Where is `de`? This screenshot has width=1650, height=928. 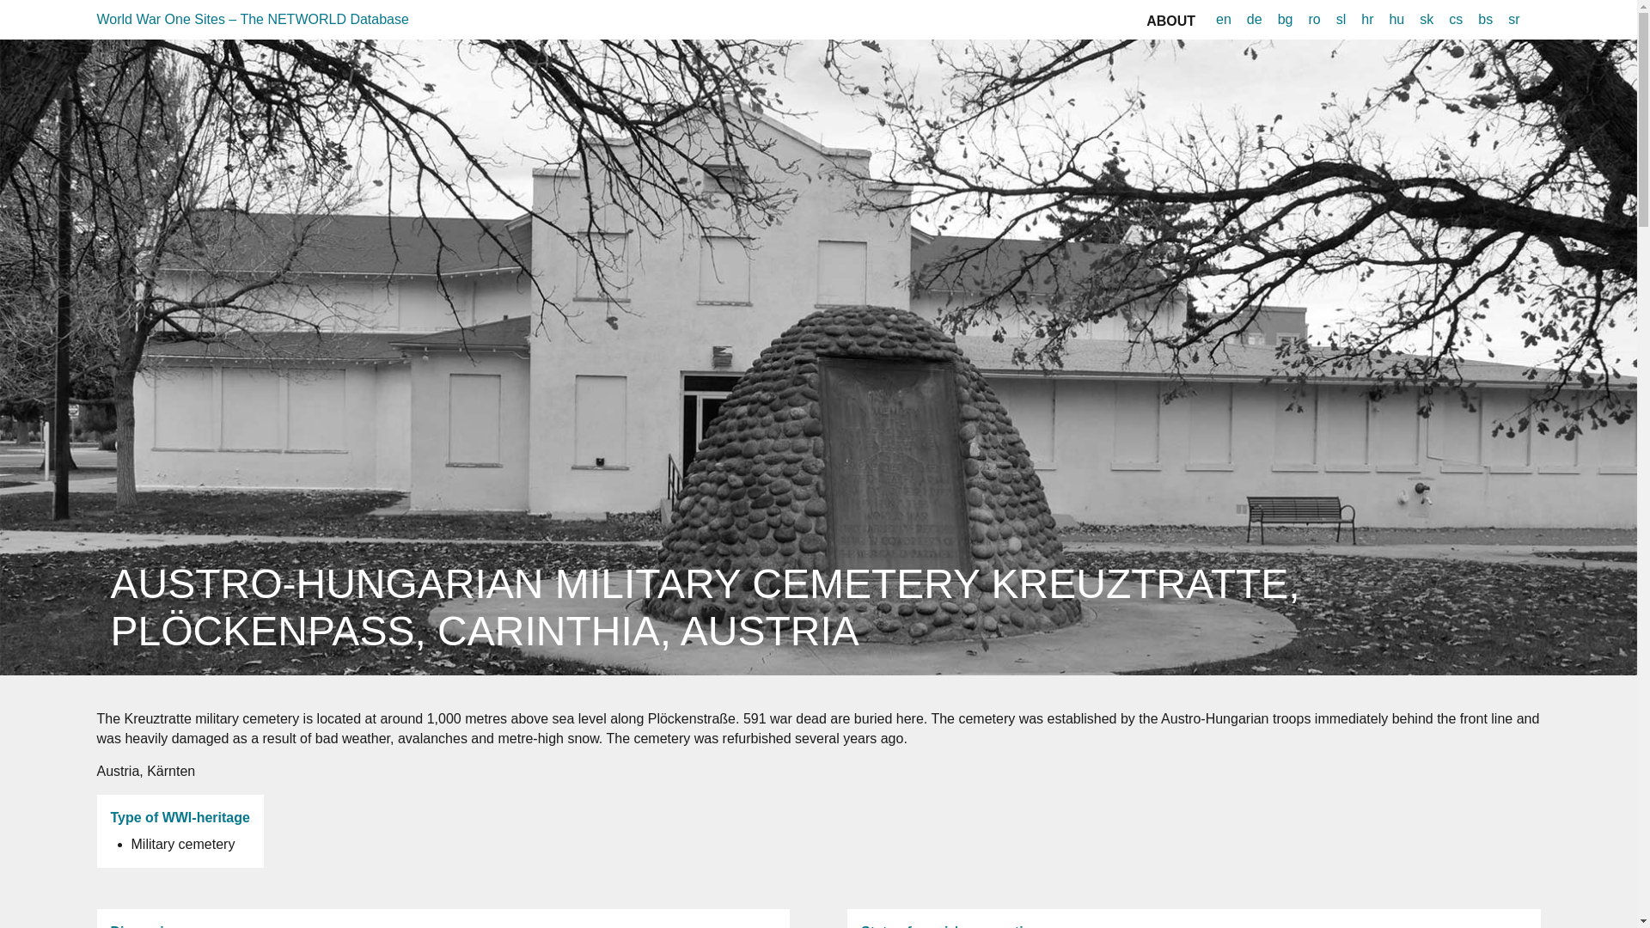
de is located at coordinates (1255, 19).